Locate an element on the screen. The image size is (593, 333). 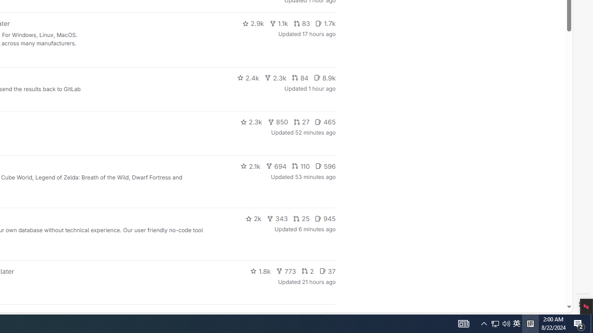
6 is located at coordinates (329, 315).